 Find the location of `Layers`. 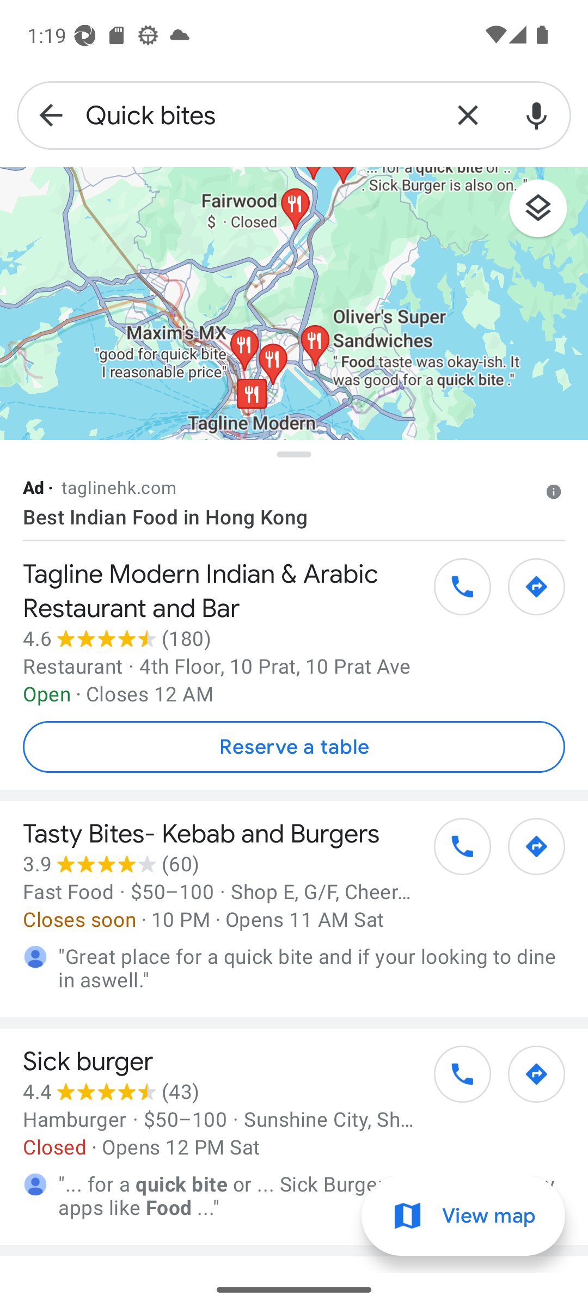

Layers is located at coordinates (547, 213).